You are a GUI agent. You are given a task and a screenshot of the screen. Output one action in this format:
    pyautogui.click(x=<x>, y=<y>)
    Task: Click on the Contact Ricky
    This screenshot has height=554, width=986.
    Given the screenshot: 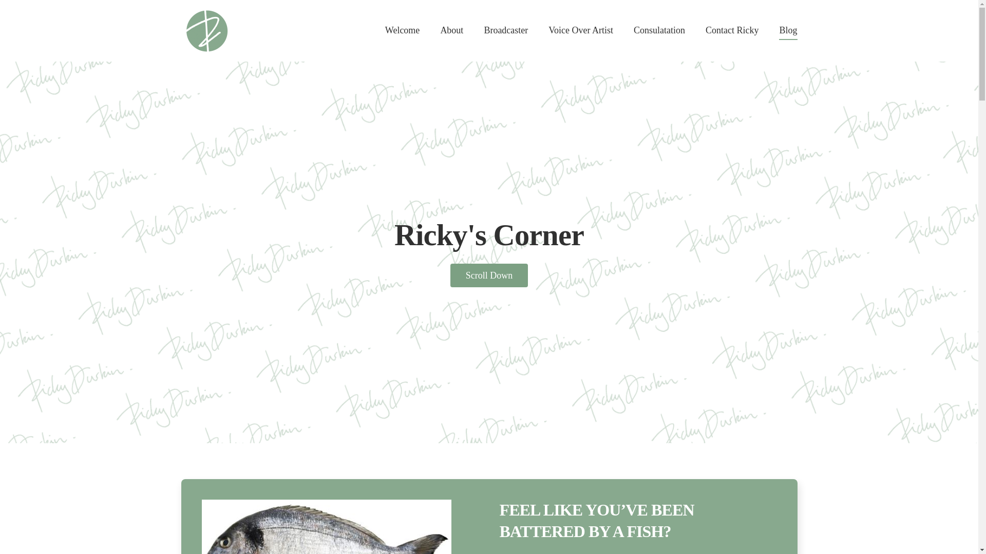 What is the action you would take?
    pyautogui.click(x=732, y=31)
    